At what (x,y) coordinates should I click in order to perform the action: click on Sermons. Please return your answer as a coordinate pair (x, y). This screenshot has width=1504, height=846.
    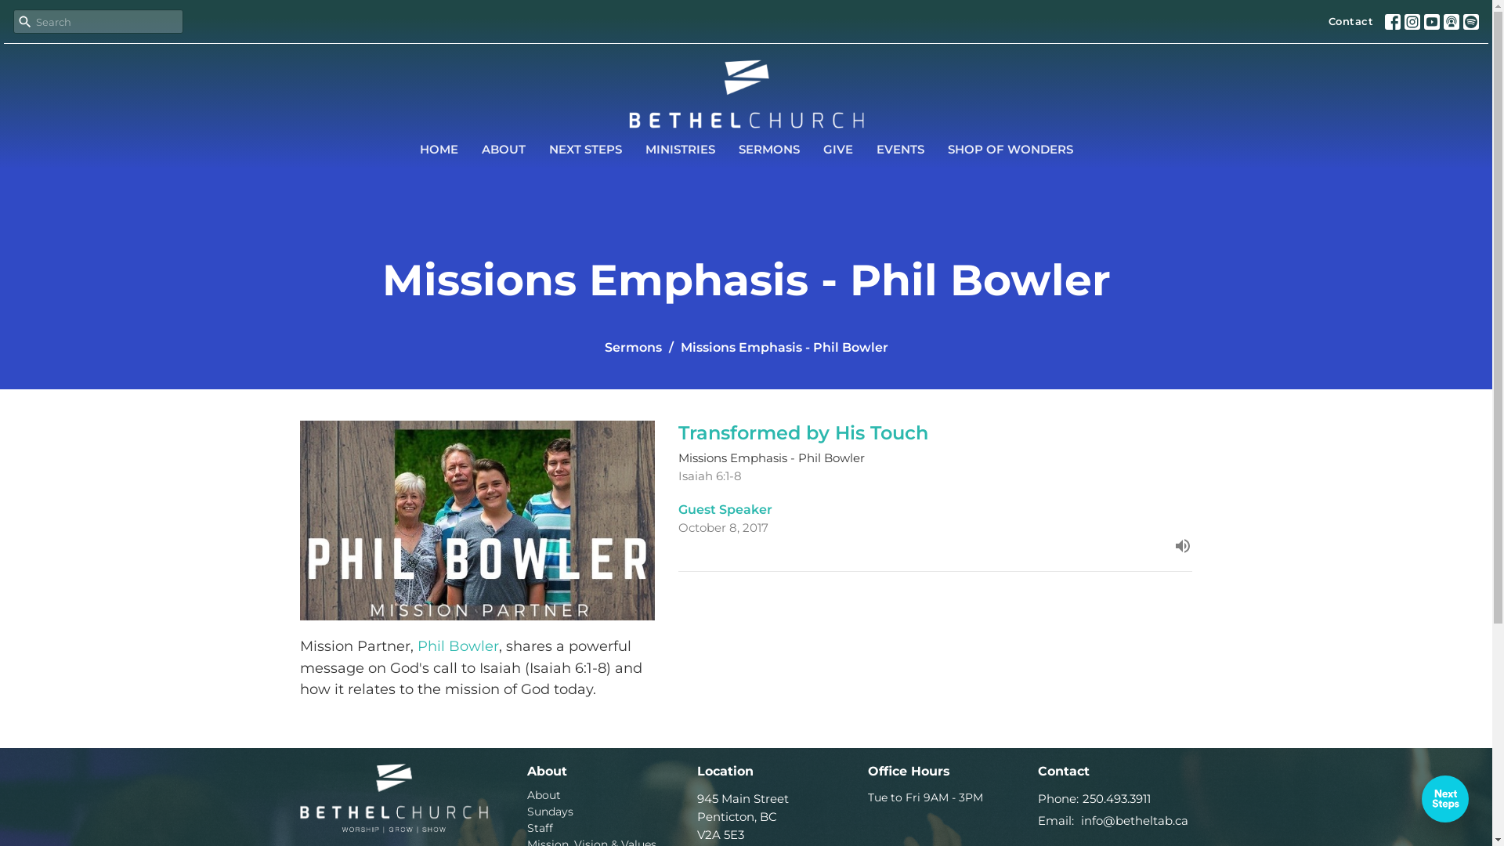
    Looking at the image, I should click on (633, 348).